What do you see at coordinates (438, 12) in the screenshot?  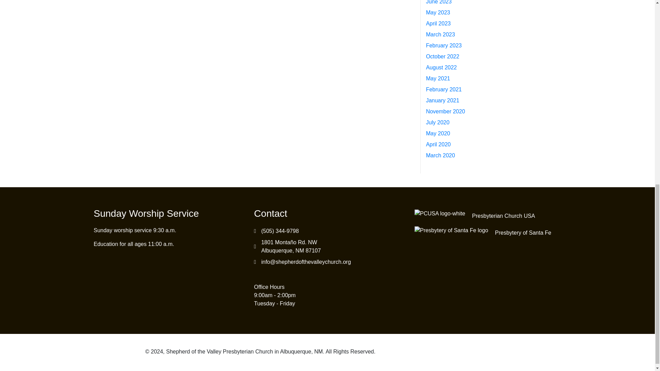 I see `May 2023` at bounding box center [438, 12].